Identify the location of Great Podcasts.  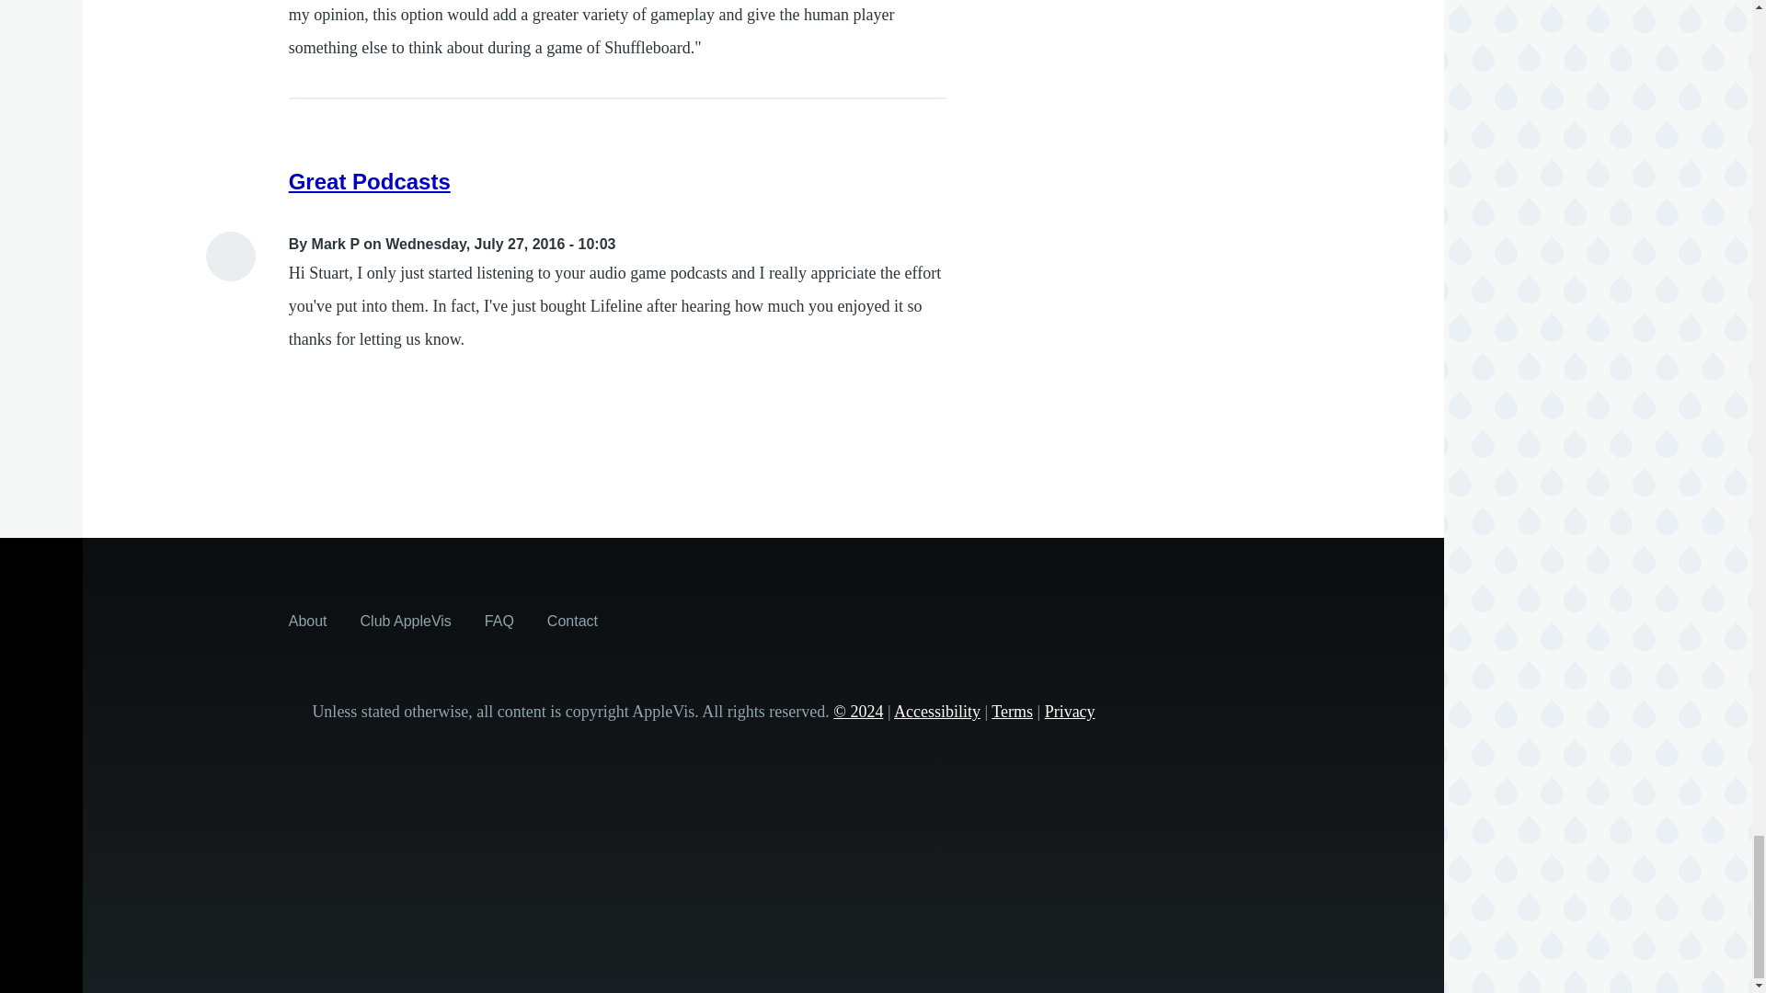
(370, 180).